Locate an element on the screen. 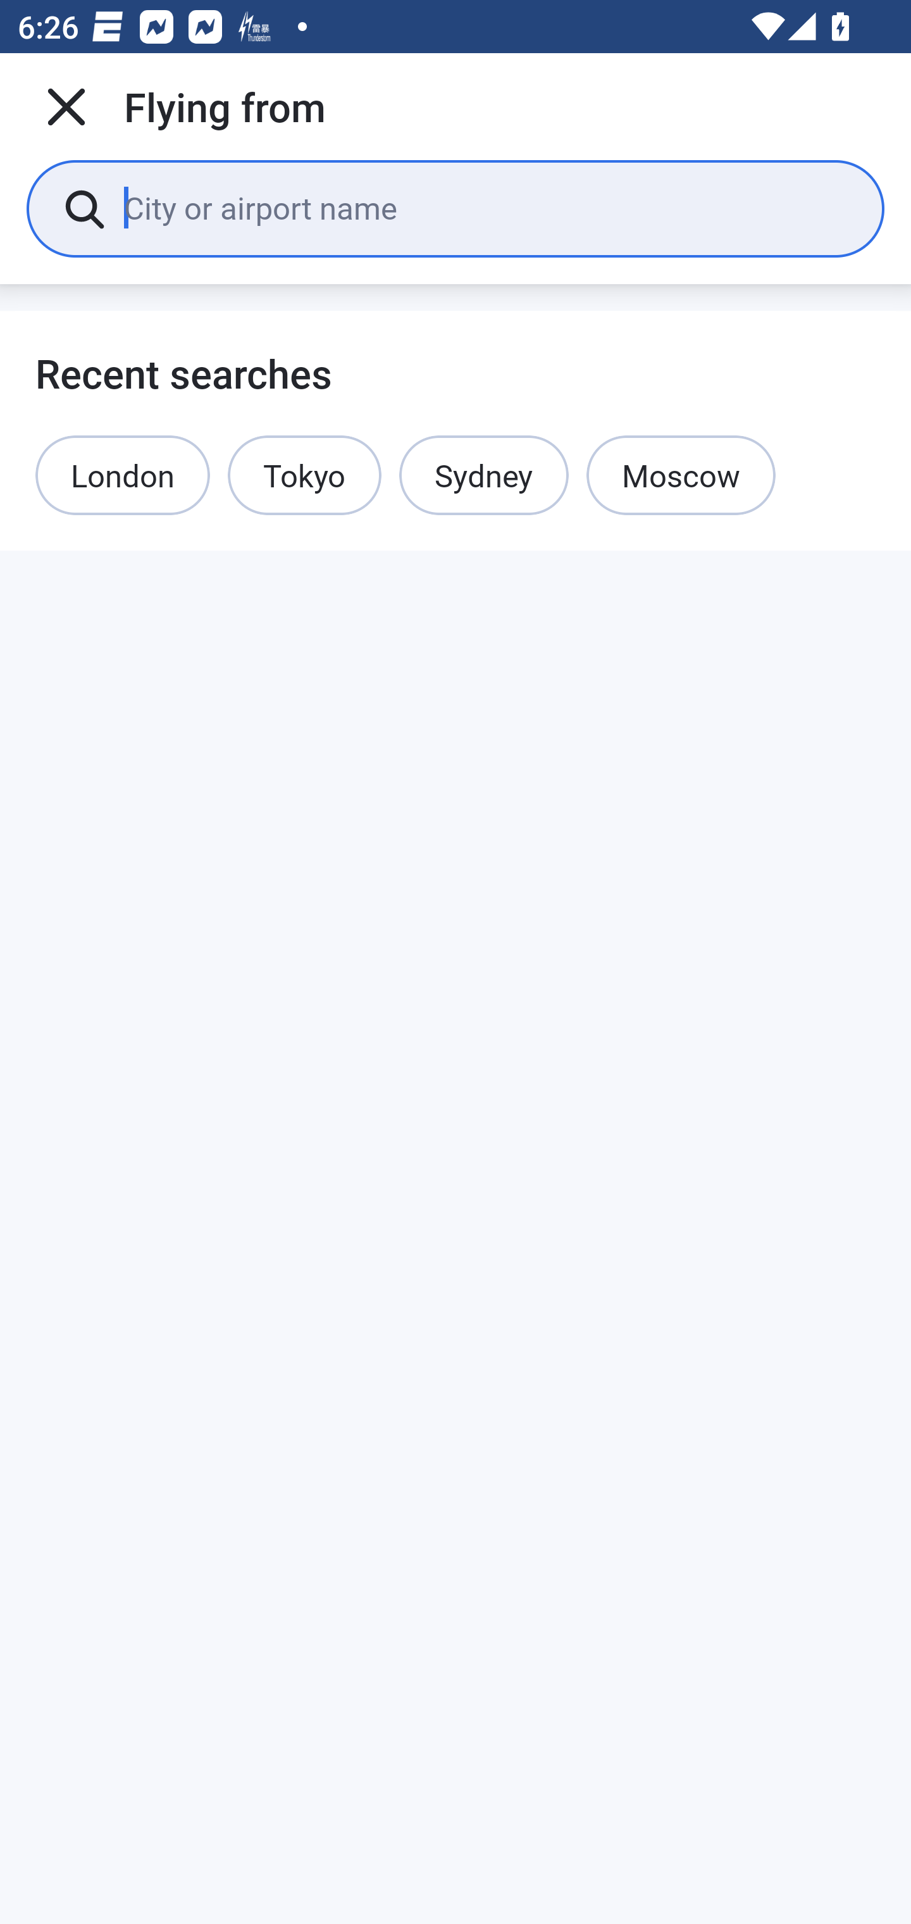 The width and height of the screenshot is (911, 1924). City or airport name is located at coordinates (486, 208).